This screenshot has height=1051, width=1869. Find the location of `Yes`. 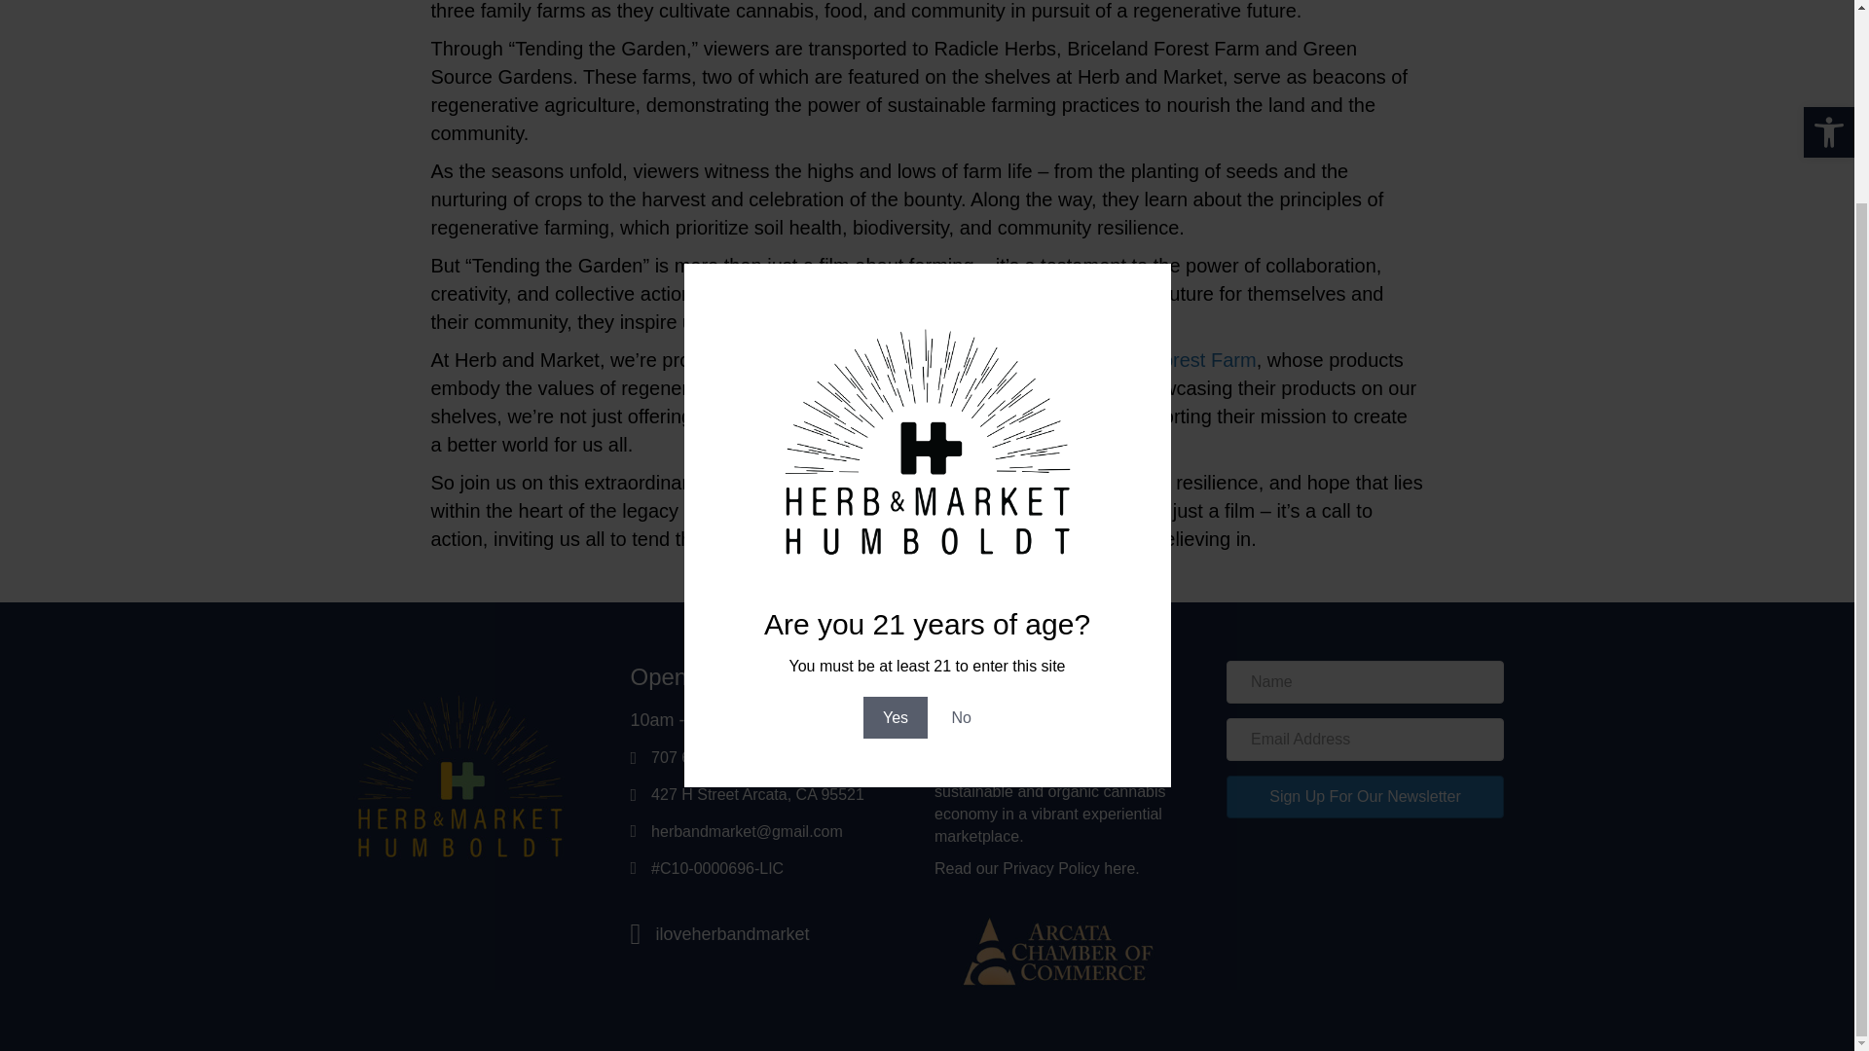

Yes is located at coordinates (896, 480).